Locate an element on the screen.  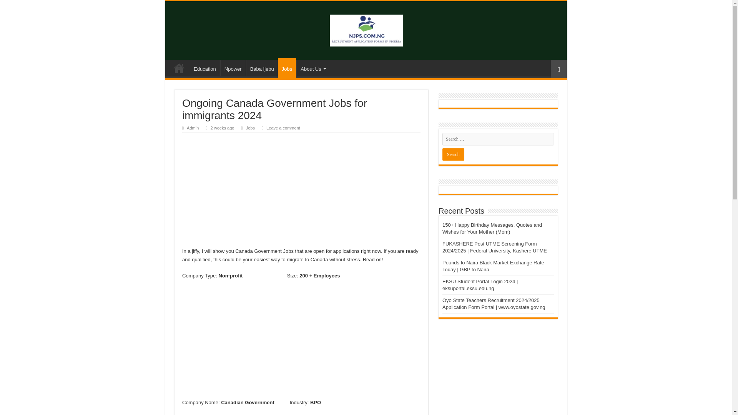
Search is located at coordinates (453, 154).